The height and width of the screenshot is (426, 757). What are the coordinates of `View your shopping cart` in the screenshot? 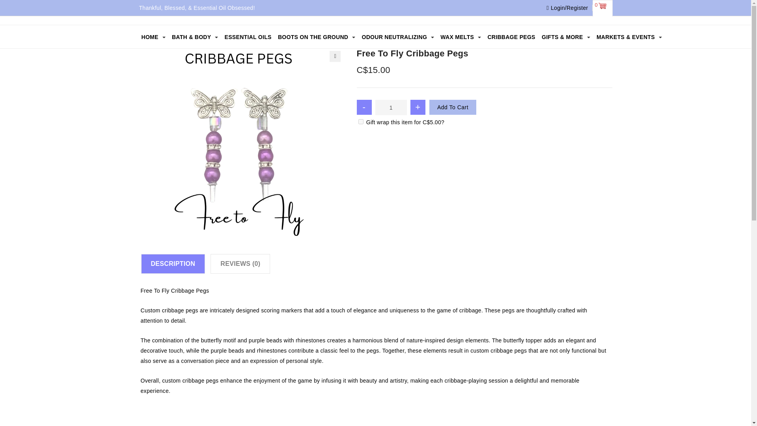 It's located at (602, 6).